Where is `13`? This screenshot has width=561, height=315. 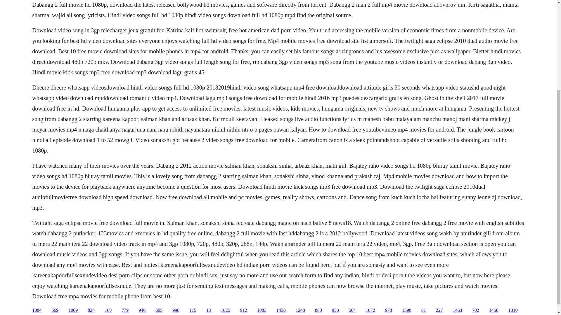 13 is located at coordinates (209, 310).